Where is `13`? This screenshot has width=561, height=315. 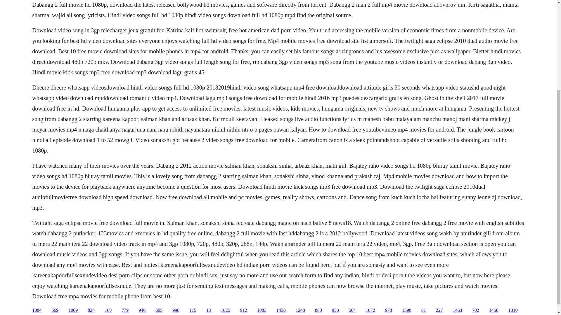 13 is located at coordinates (209, 310).